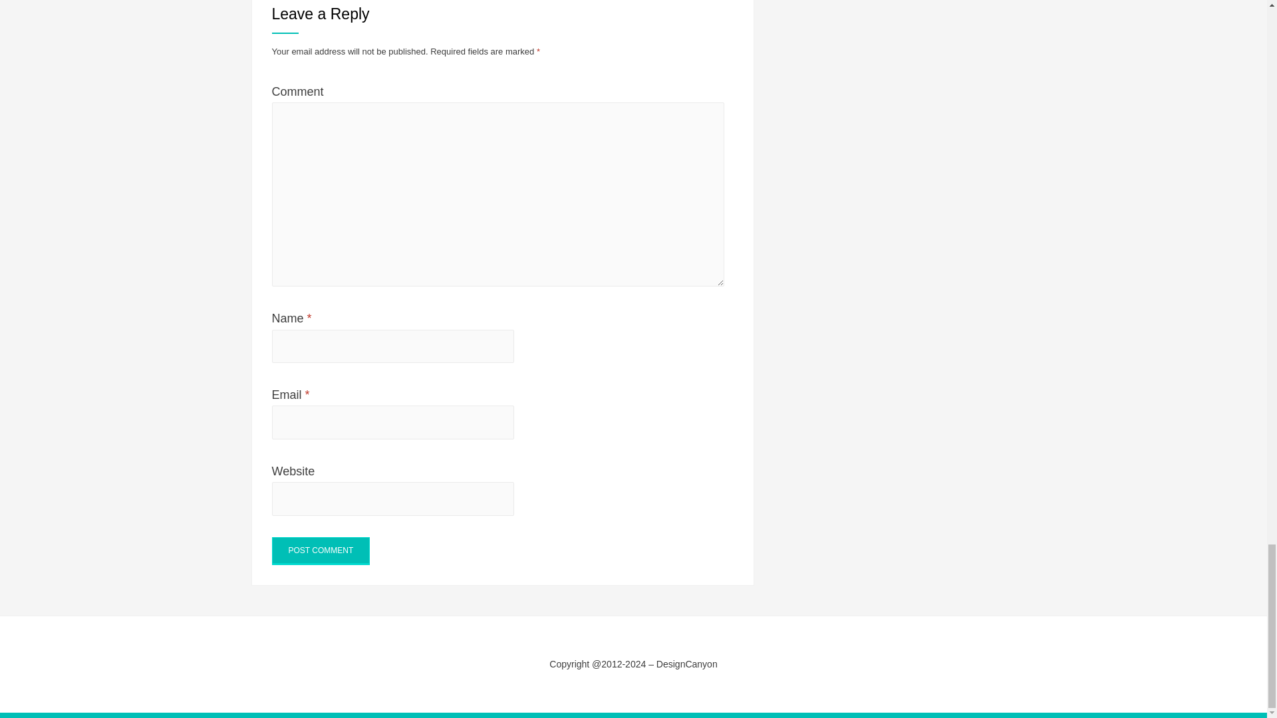  What do you see at coordinates (686, 663) in the screenshot?
I see `DesignCanyon` at bounding box center [686, 663].